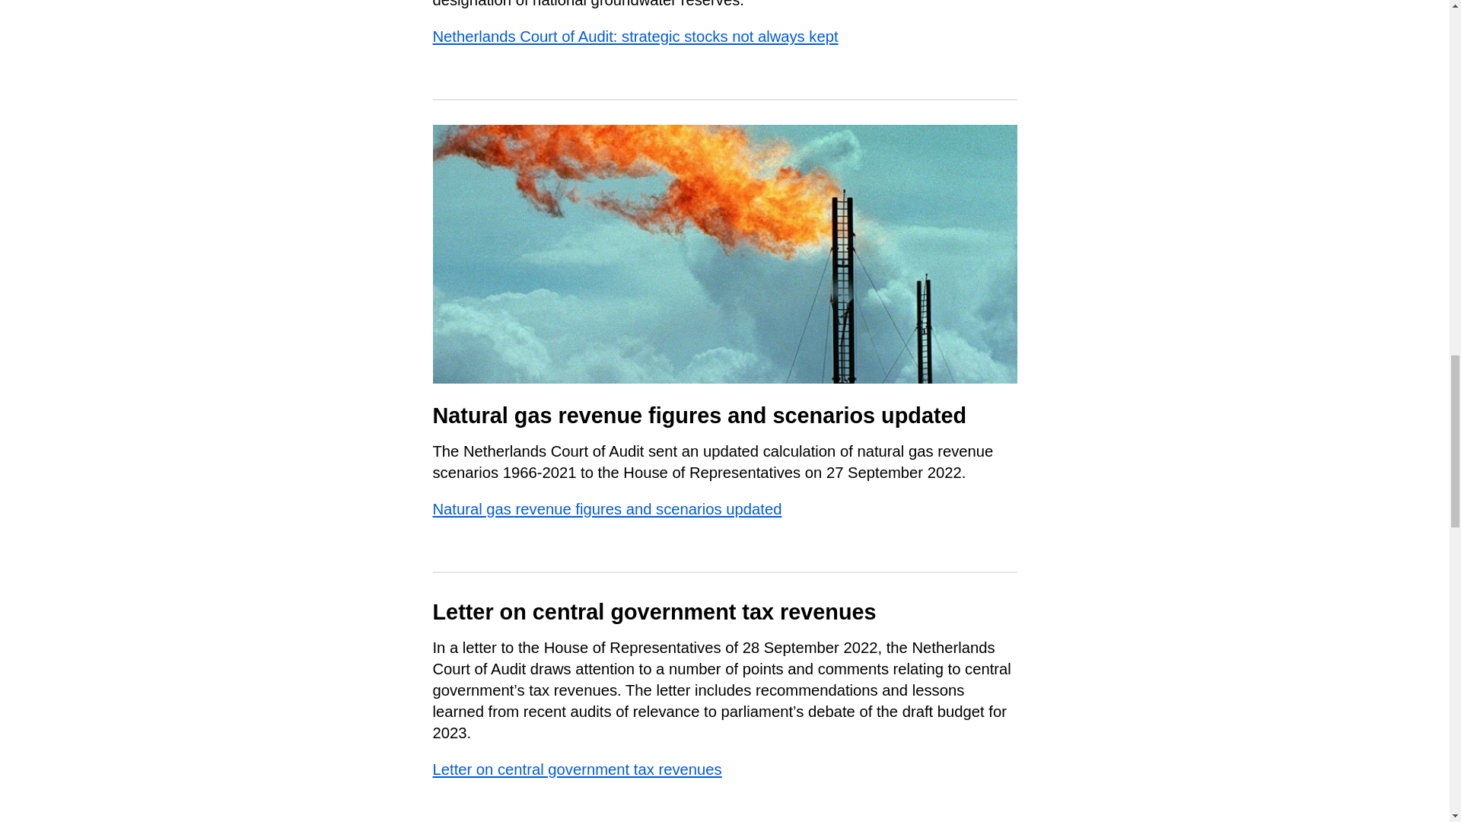  I want to click on Netherlands Court of Audit: strategic stocks not always kept, so click(635, 37).